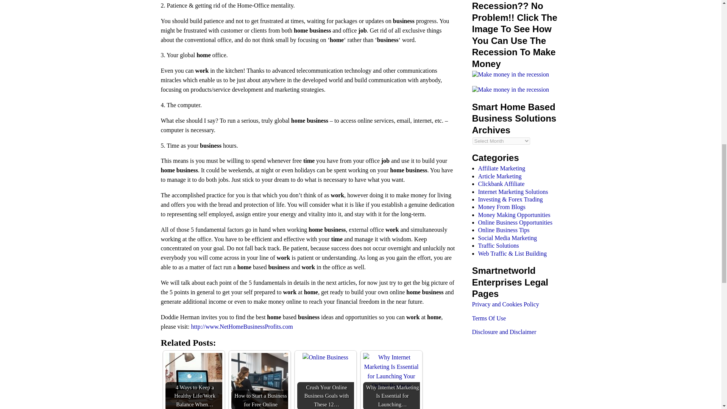  Describe the element at coordinates (259, 381) in the screenshot. I see `How to Start a Business for Free Online` at that location.